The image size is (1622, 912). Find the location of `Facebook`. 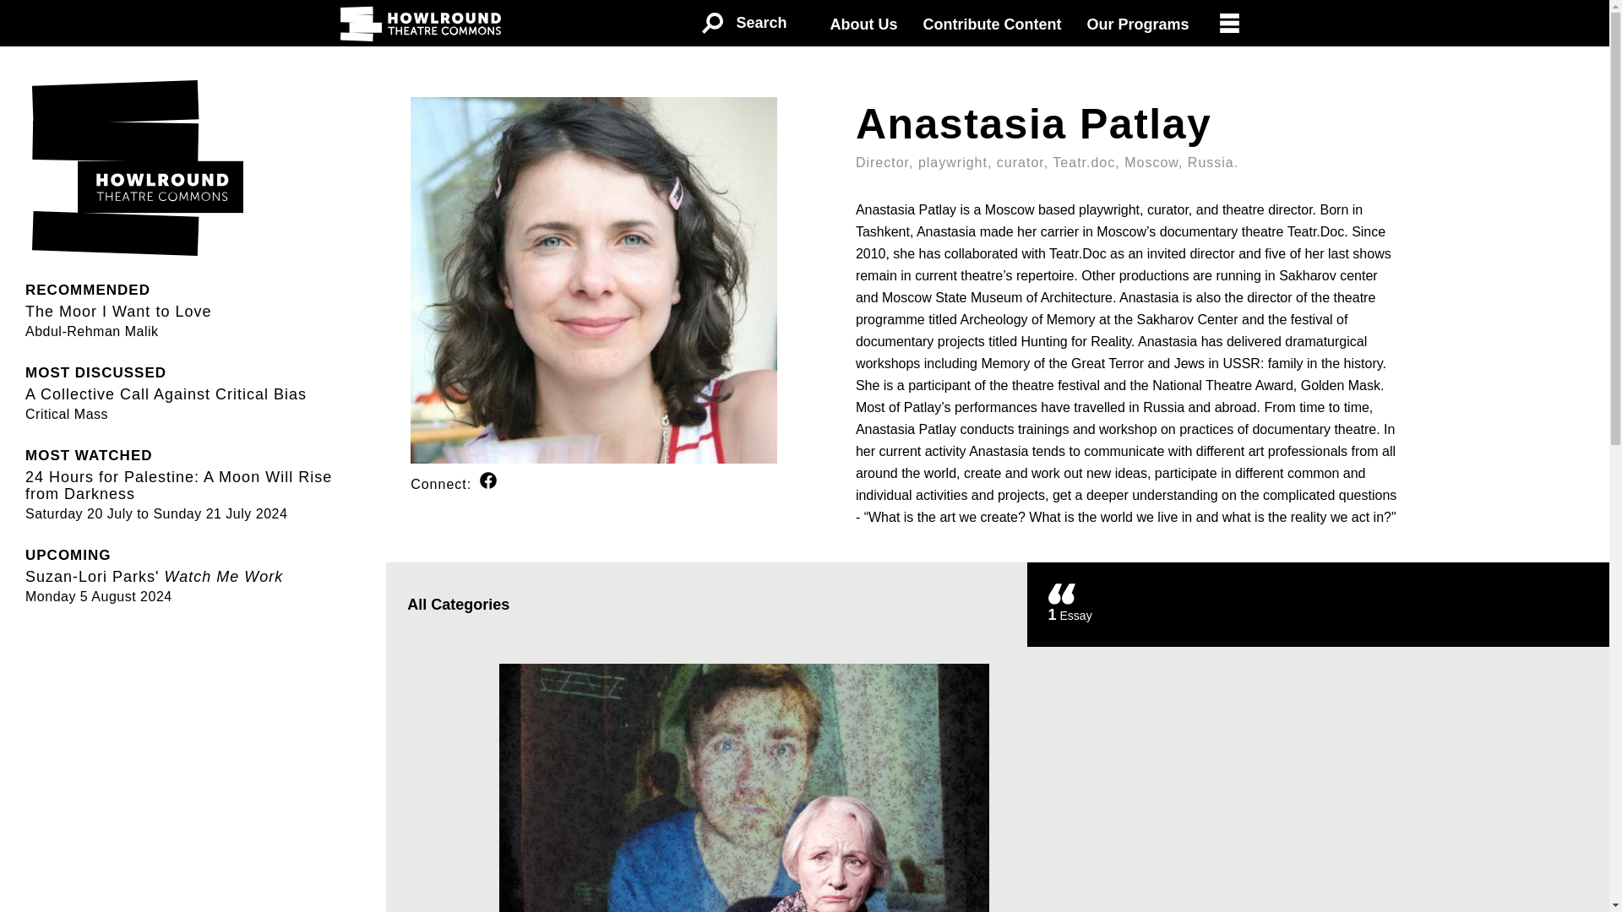

Facebook is located at coordinates (992, 24).